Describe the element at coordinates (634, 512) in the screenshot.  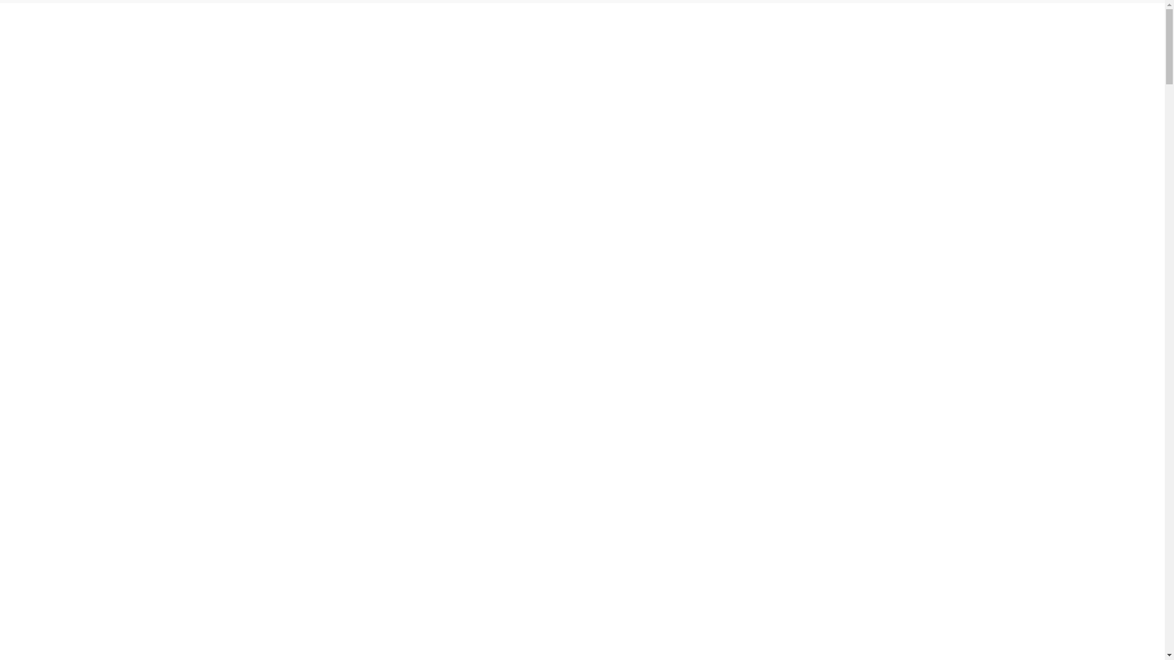
I see `Megaboard Reklame` at that location.